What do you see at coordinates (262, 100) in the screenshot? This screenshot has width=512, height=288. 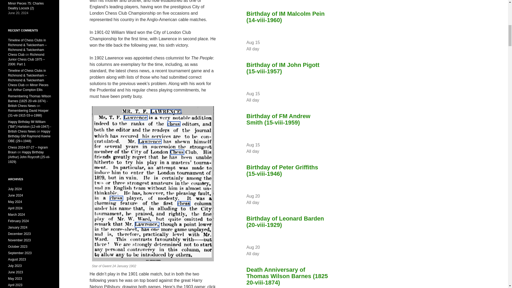 I see `Event Series` at bounding box center [262, 100].